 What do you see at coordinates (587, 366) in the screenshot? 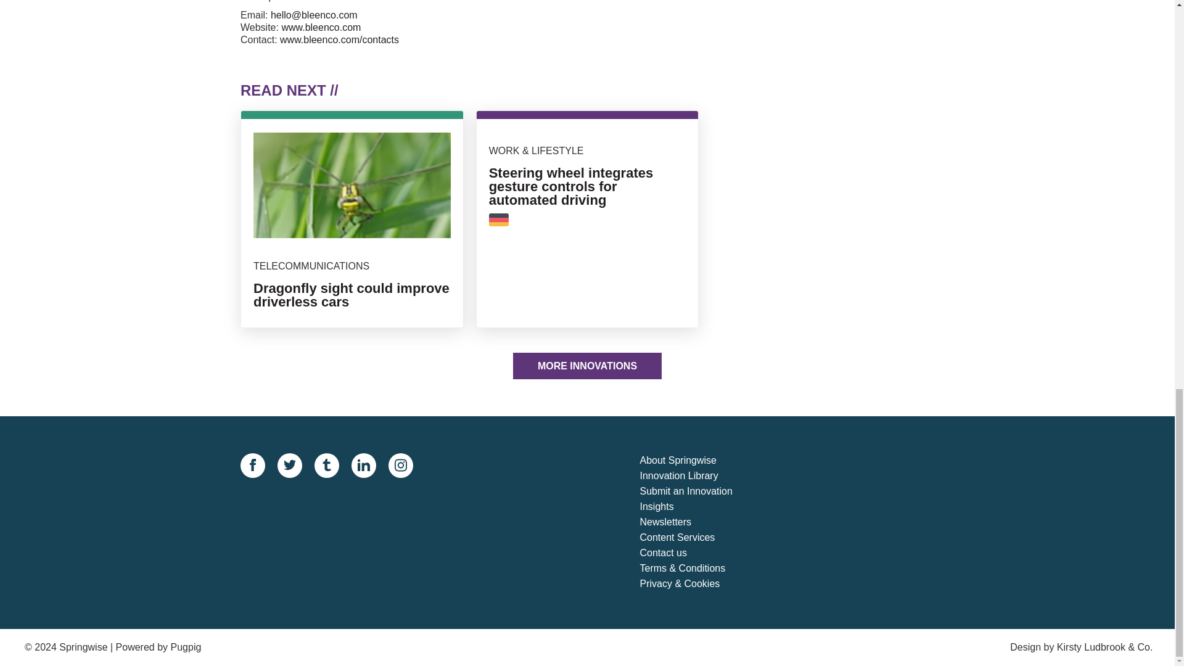
I see `MORE INNOVATIONS` at bounding box center [587, 366].